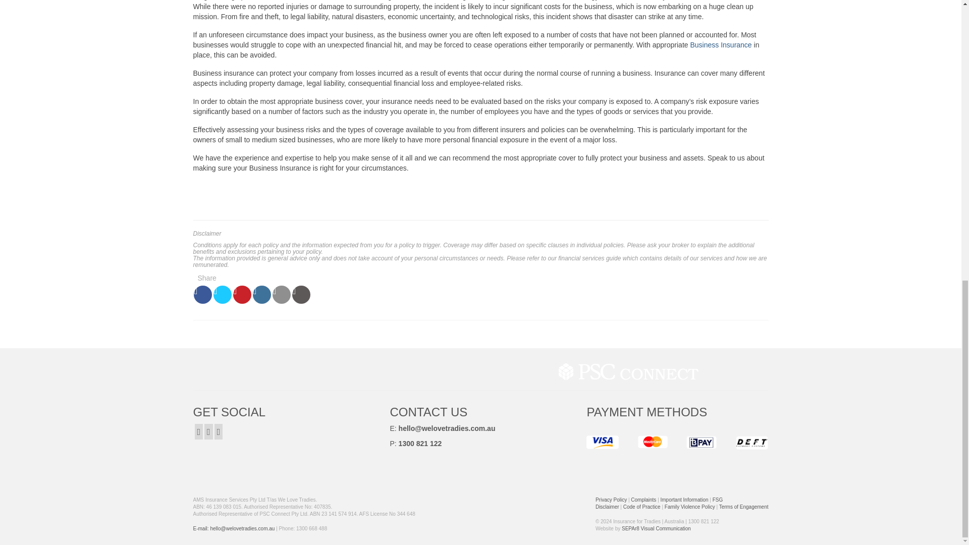 This screenshot has width=969, height=545. What do you see at coordinates (222, 294) in the screenshot?
I see `Share on Twitter` at bounding box center [222, 294].